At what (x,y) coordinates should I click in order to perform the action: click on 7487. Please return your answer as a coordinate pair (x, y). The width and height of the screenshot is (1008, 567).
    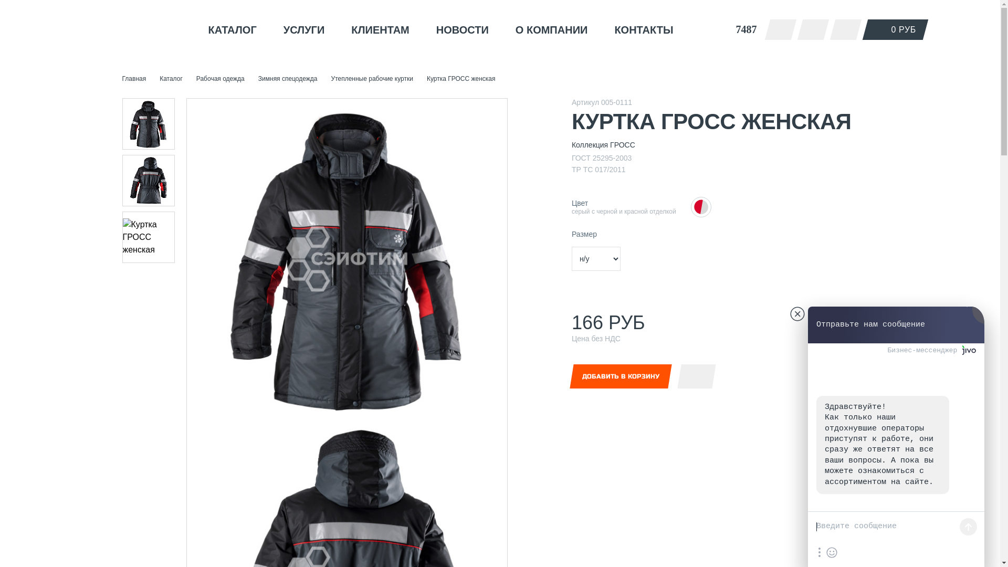
    Looking at the image, I should click on (741, 29).